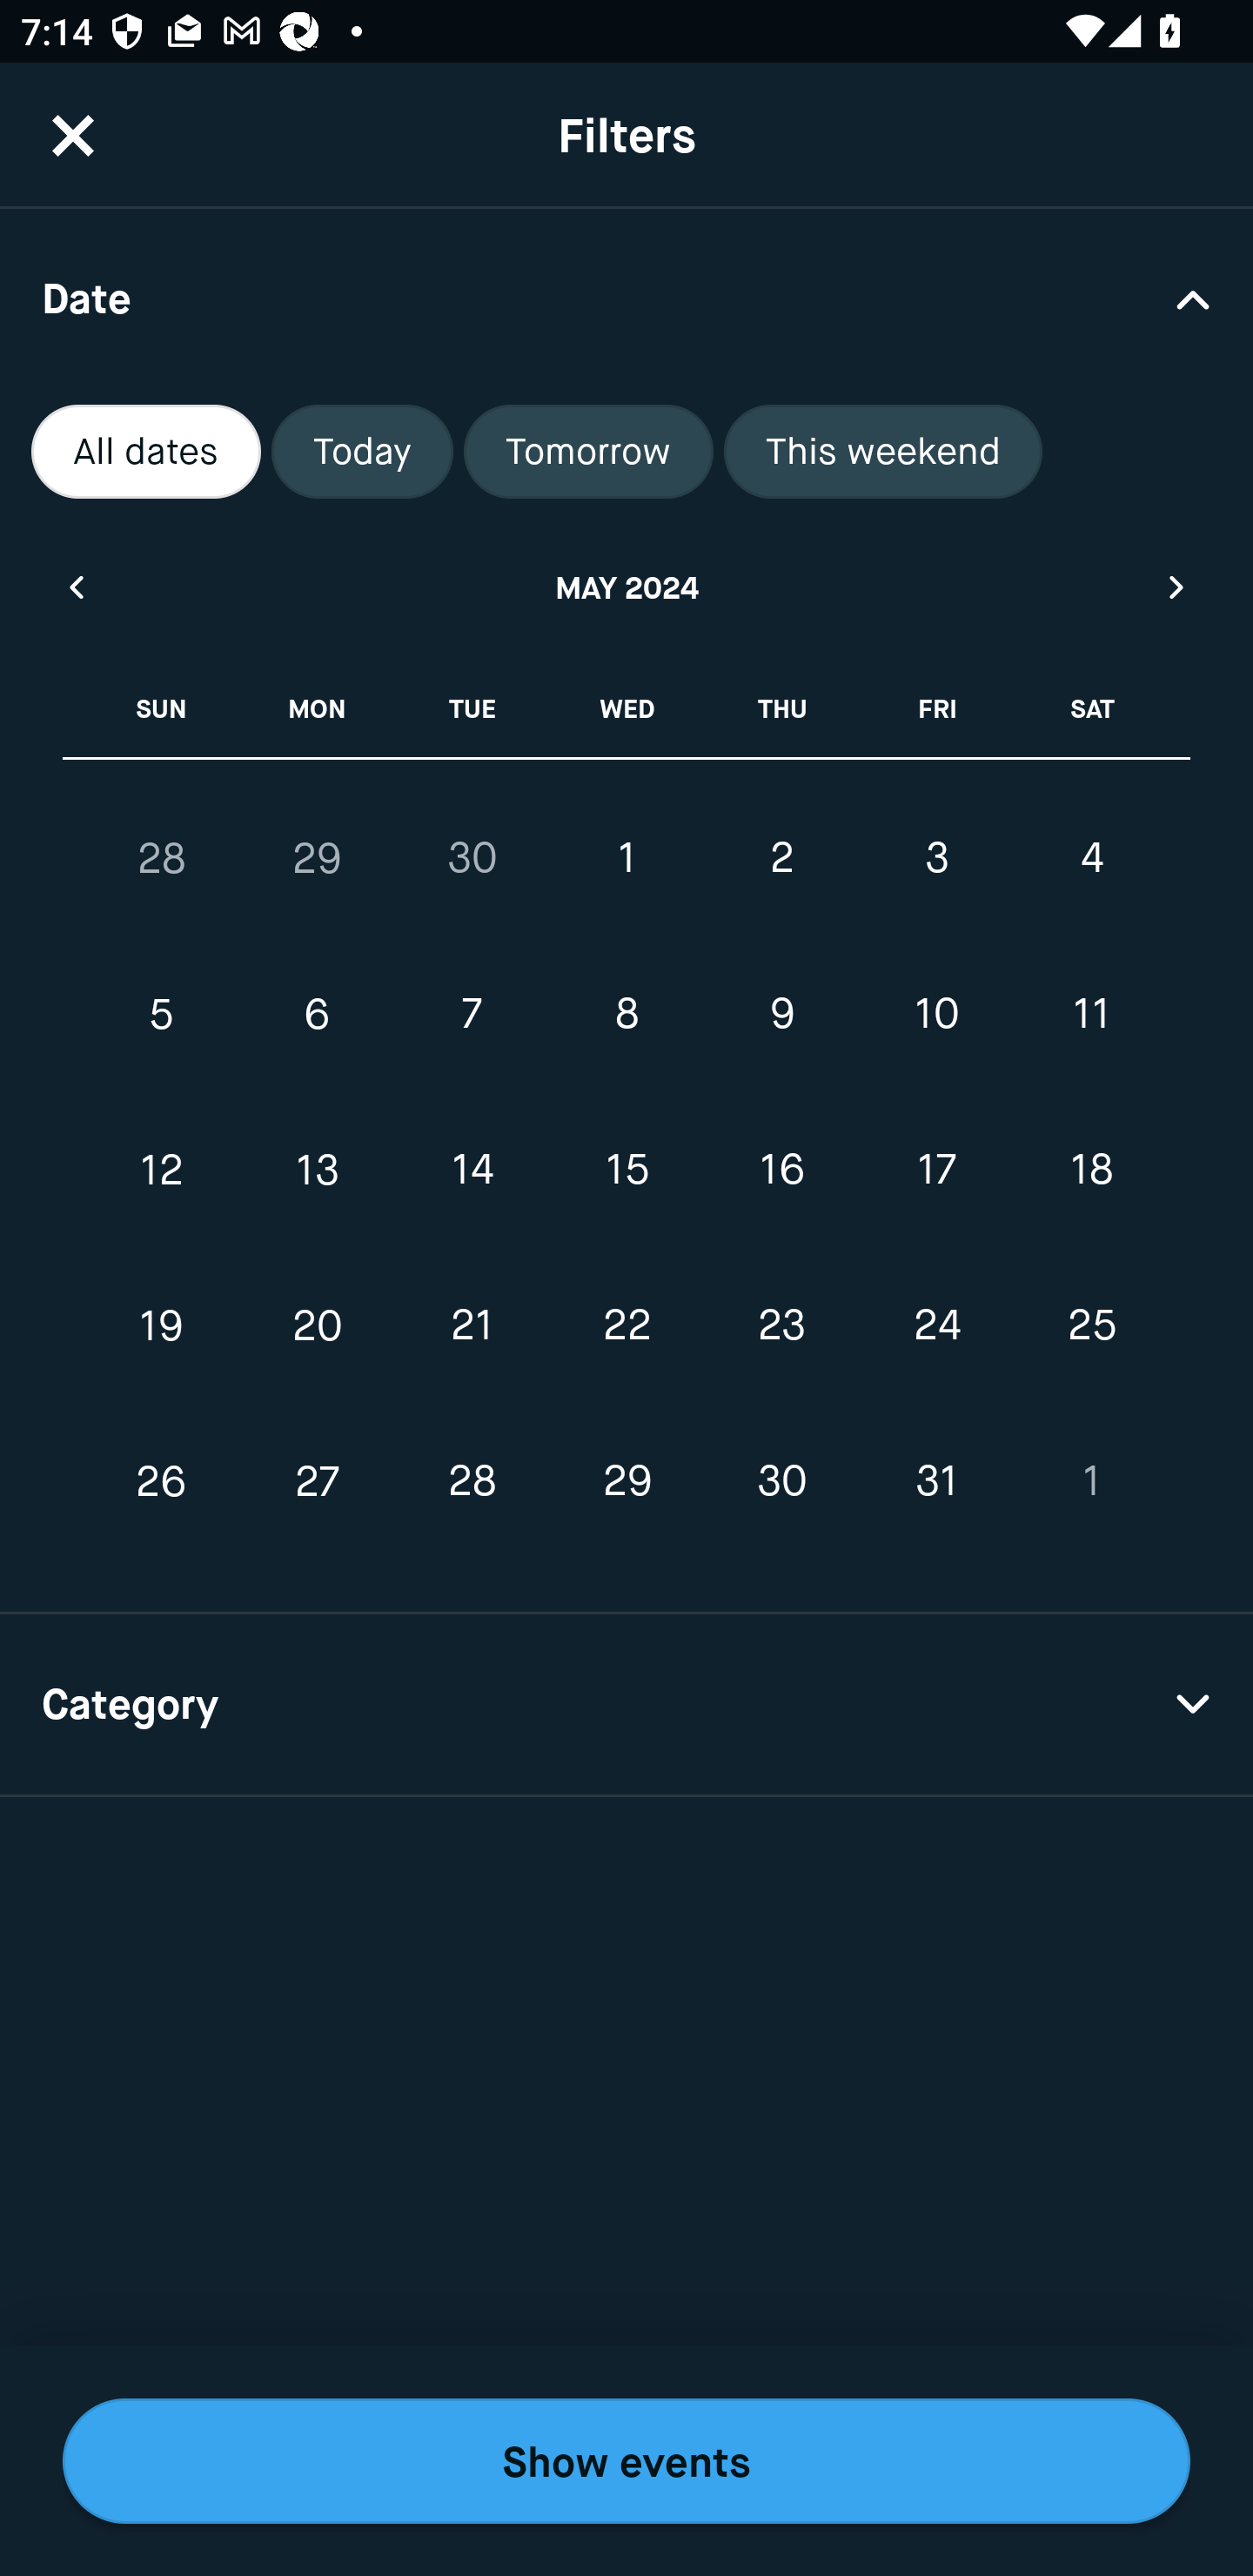 The image size is (1253, 2576). Describe the element at coordinates (1091, 1170) in the screenshot. I see `18` at that location.